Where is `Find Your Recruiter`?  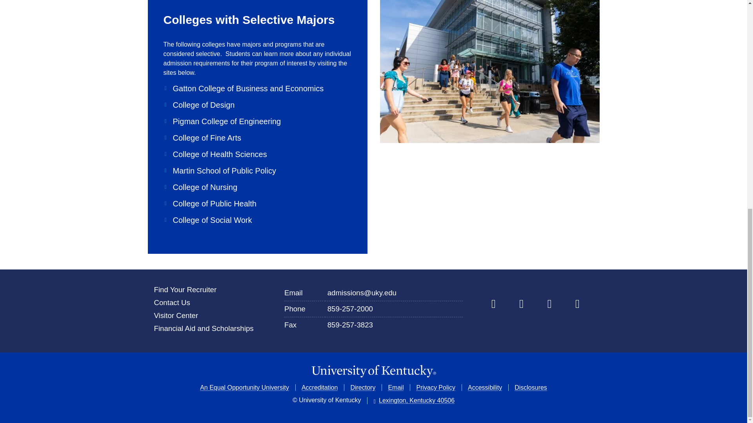
Find Your Recruiter is located at coordinates (185, 289).